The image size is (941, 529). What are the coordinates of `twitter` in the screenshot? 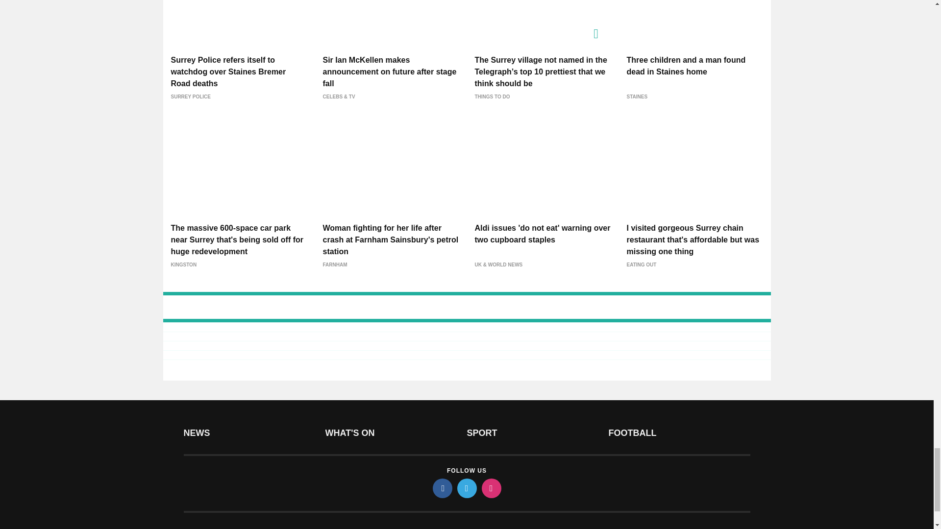 It's located at (466, 488).